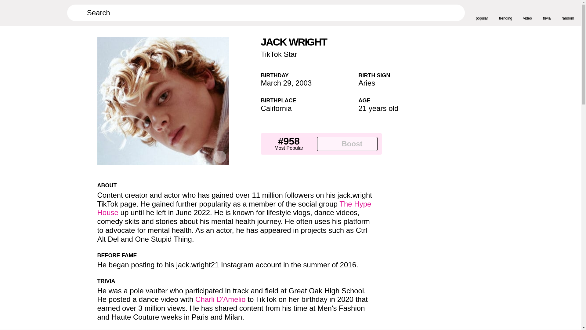 This screenshot has height=330, width=586. What do you see at coordinates (378, 108) in the screenshot?
I see `21 years old` at bounding box center [378, 108].